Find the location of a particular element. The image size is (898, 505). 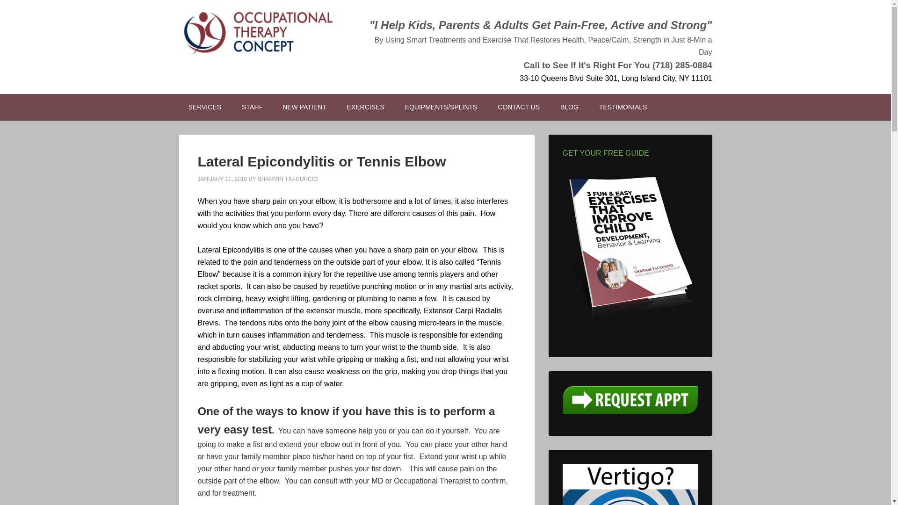

SERVICES is located at coordinates (205, 107).